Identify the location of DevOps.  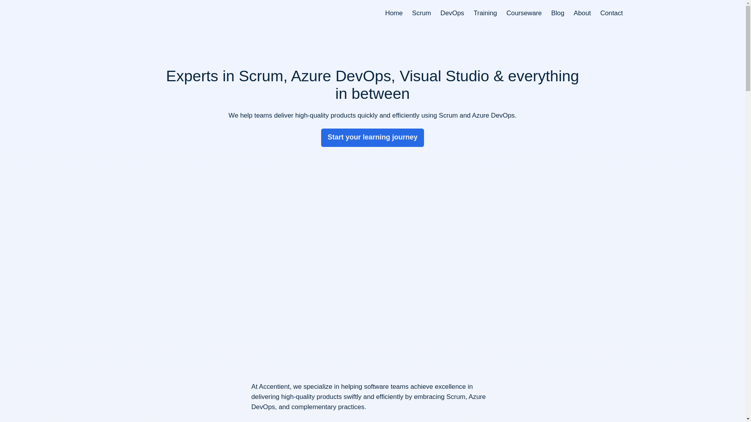
(452, 13).